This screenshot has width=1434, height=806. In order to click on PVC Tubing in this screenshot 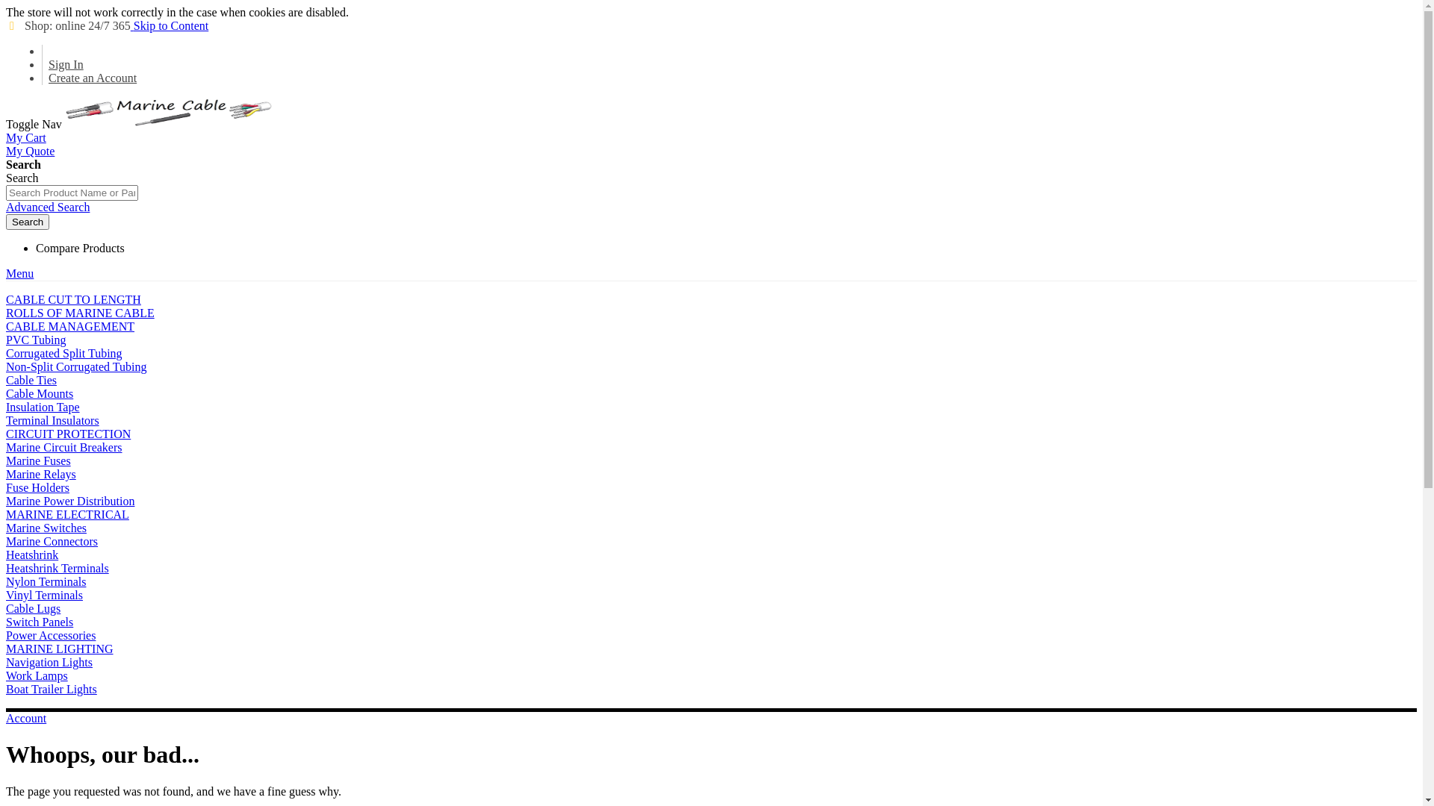, I will do `click(36, 340)`.